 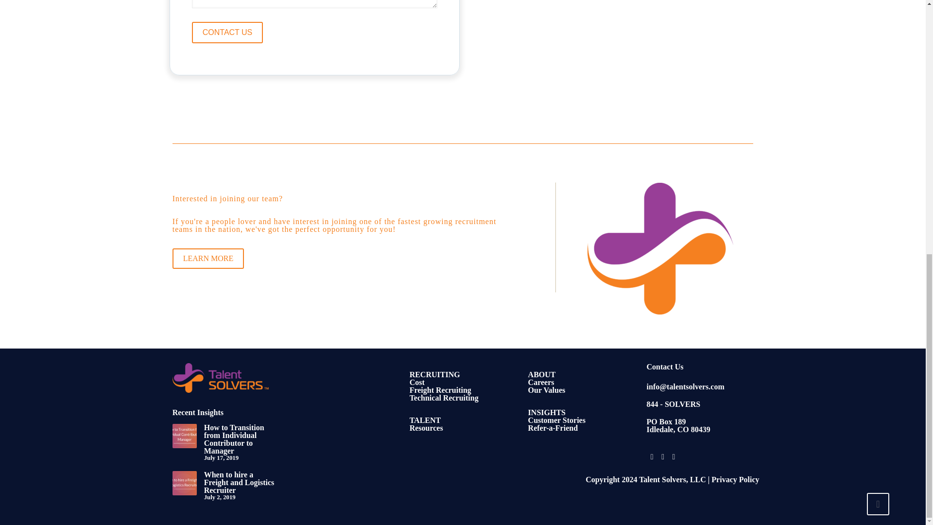 What do you see at coordinates (440, 390) in the screenshot?
I see `Freight Recruiting` at bounding box center [440, 390].